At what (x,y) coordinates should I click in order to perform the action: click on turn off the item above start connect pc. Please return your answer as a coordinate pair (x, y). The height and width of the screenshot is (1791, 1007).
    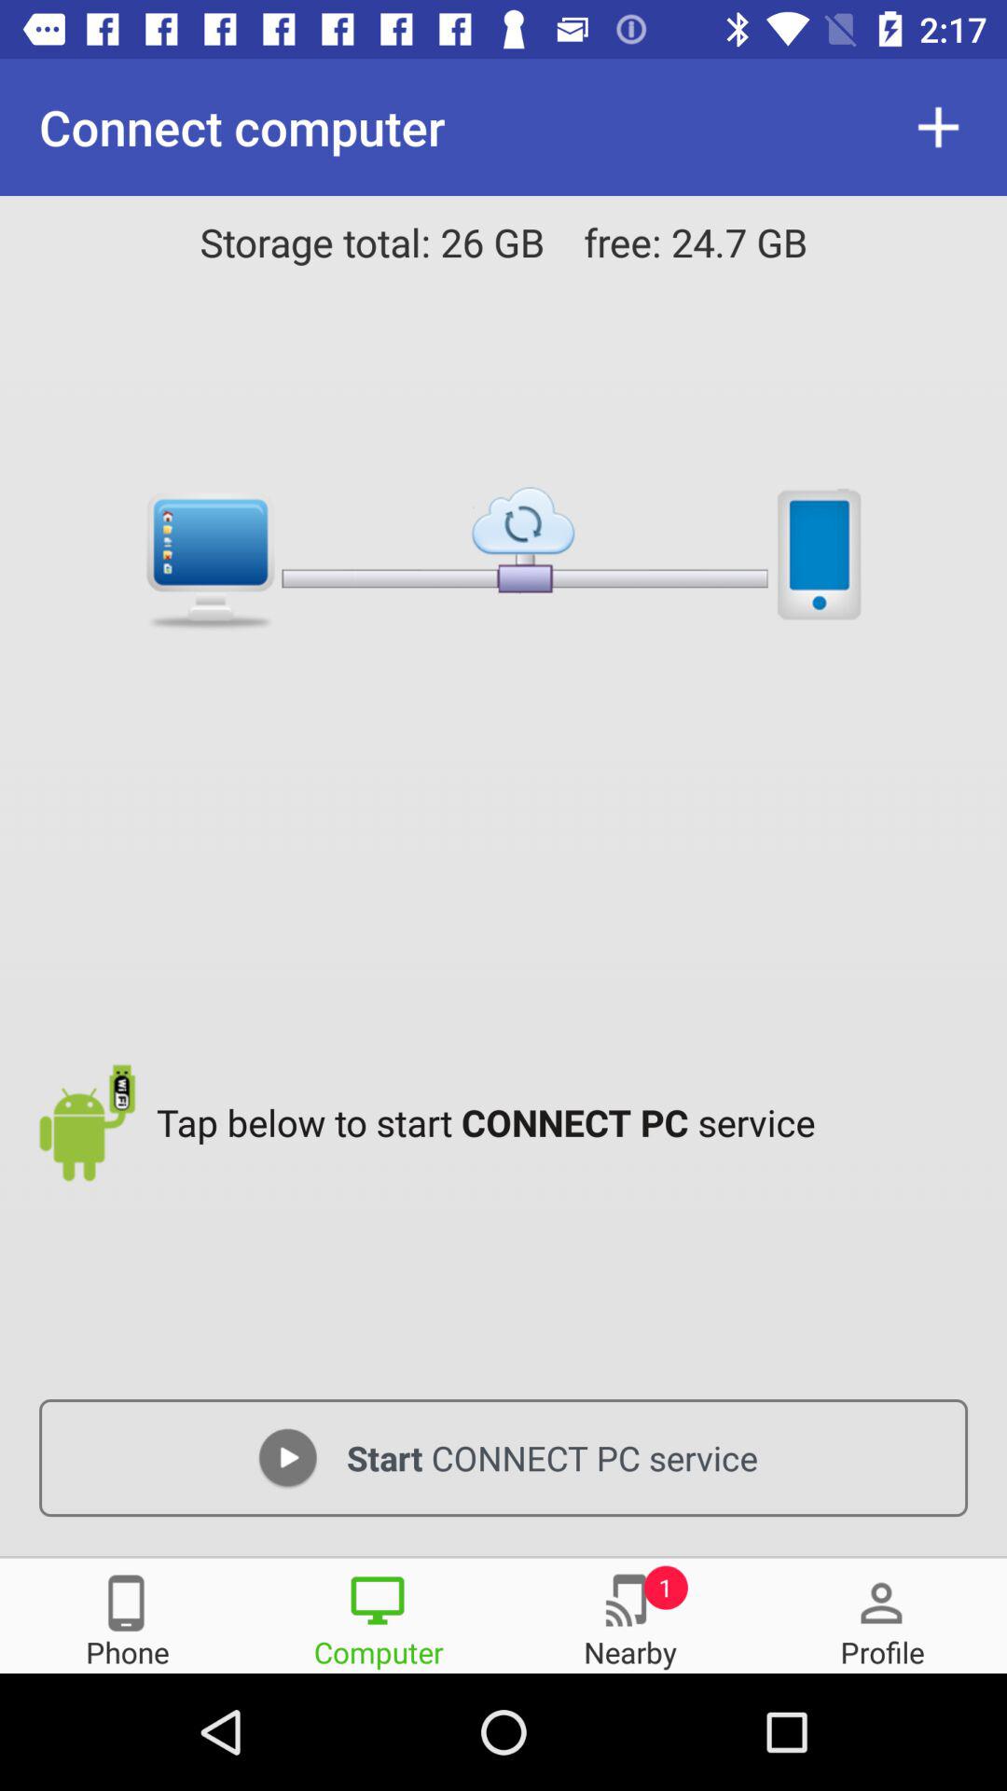
    Looking at the image, I should click on (567, 1122).